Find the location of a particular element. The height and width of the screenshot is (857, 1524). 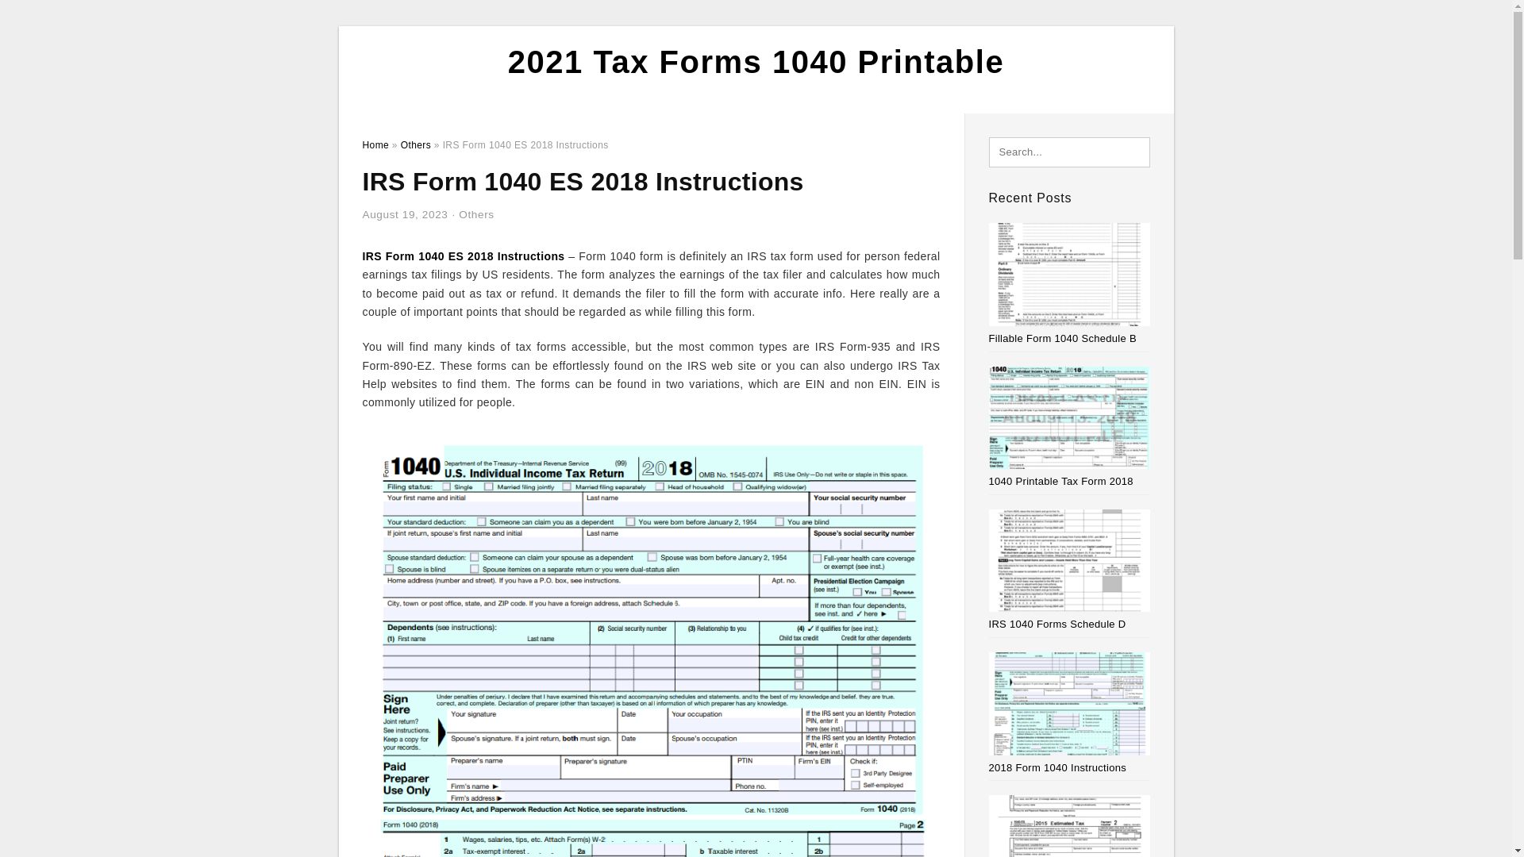

2021 Tax Forms 1040 Printable is located at coordinates (756, 62).